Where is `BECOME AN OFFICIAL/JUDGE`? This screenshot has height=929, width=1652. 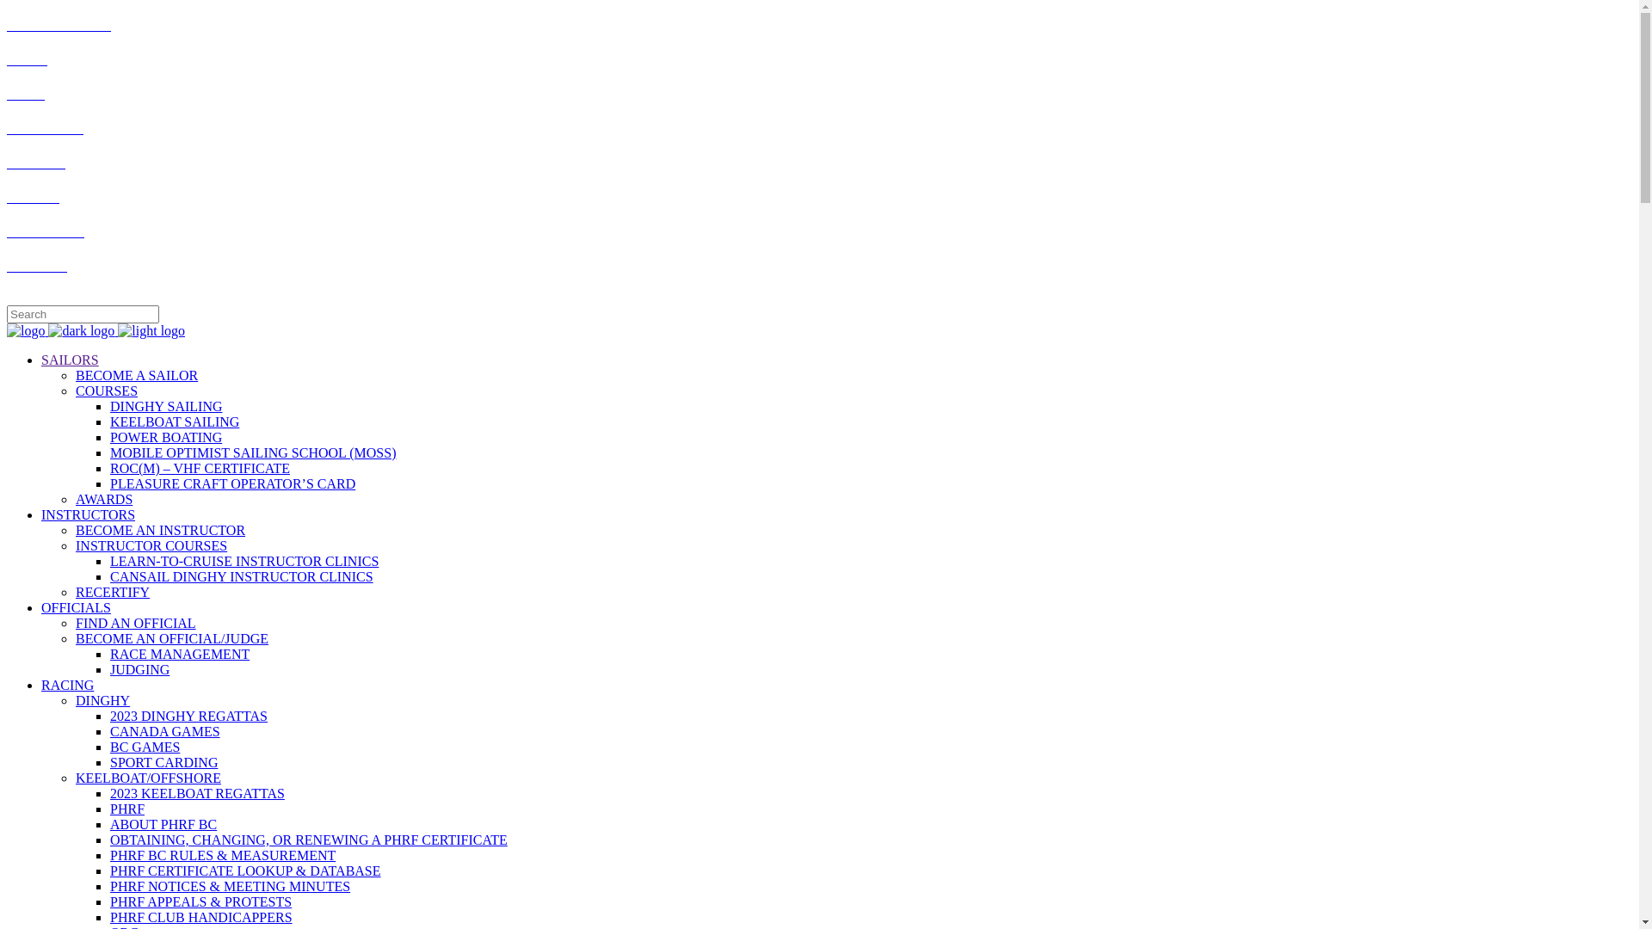
BECOME AN OFFICIAL/JUDGE is located at coordinates (172, 638).